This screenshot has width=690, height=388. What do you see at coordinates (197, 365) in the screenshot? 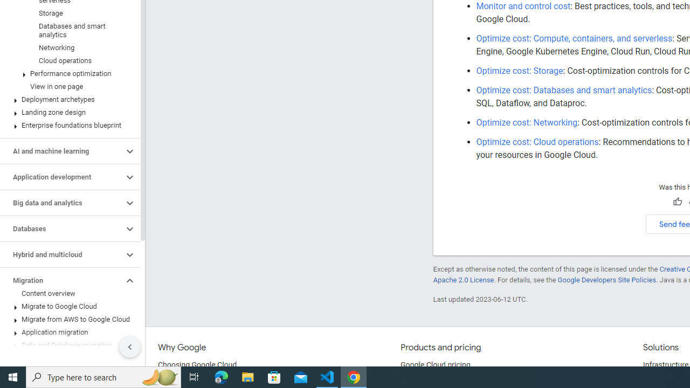
I see `Choosing Google Cloud` at bounding box center [197, 365].